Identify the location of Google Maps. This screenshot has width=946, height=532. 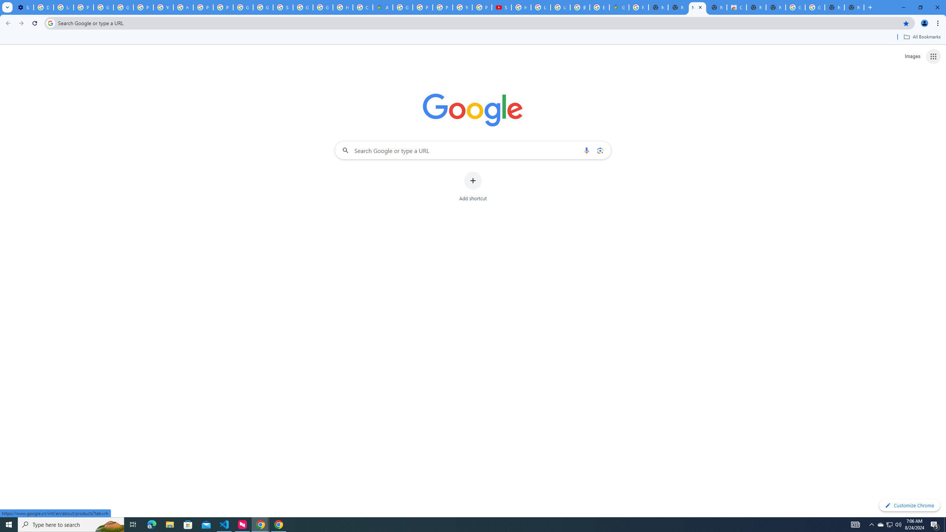
(619, 7).